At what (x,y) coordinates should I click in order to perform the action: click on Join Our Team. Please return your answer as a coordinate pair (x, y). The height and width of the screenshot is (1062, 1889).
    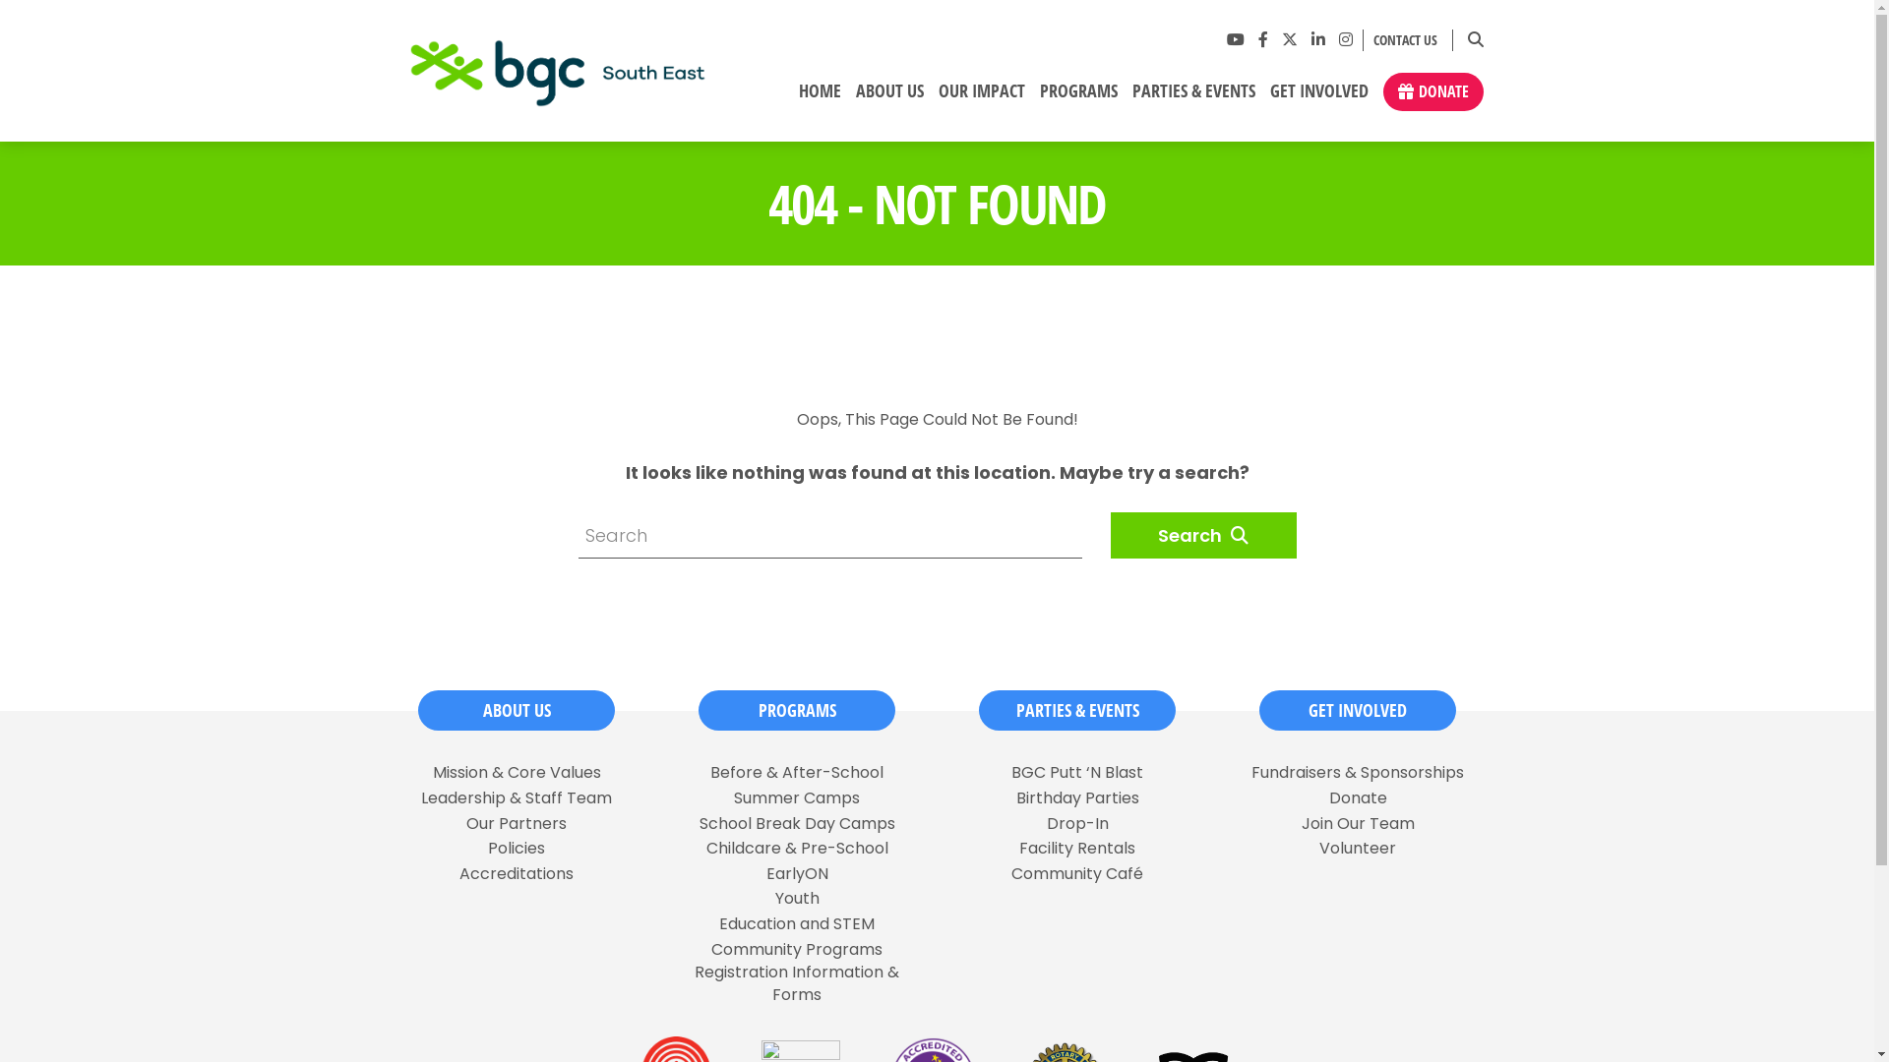
    Looking at the image, I should click on (1358, 824).